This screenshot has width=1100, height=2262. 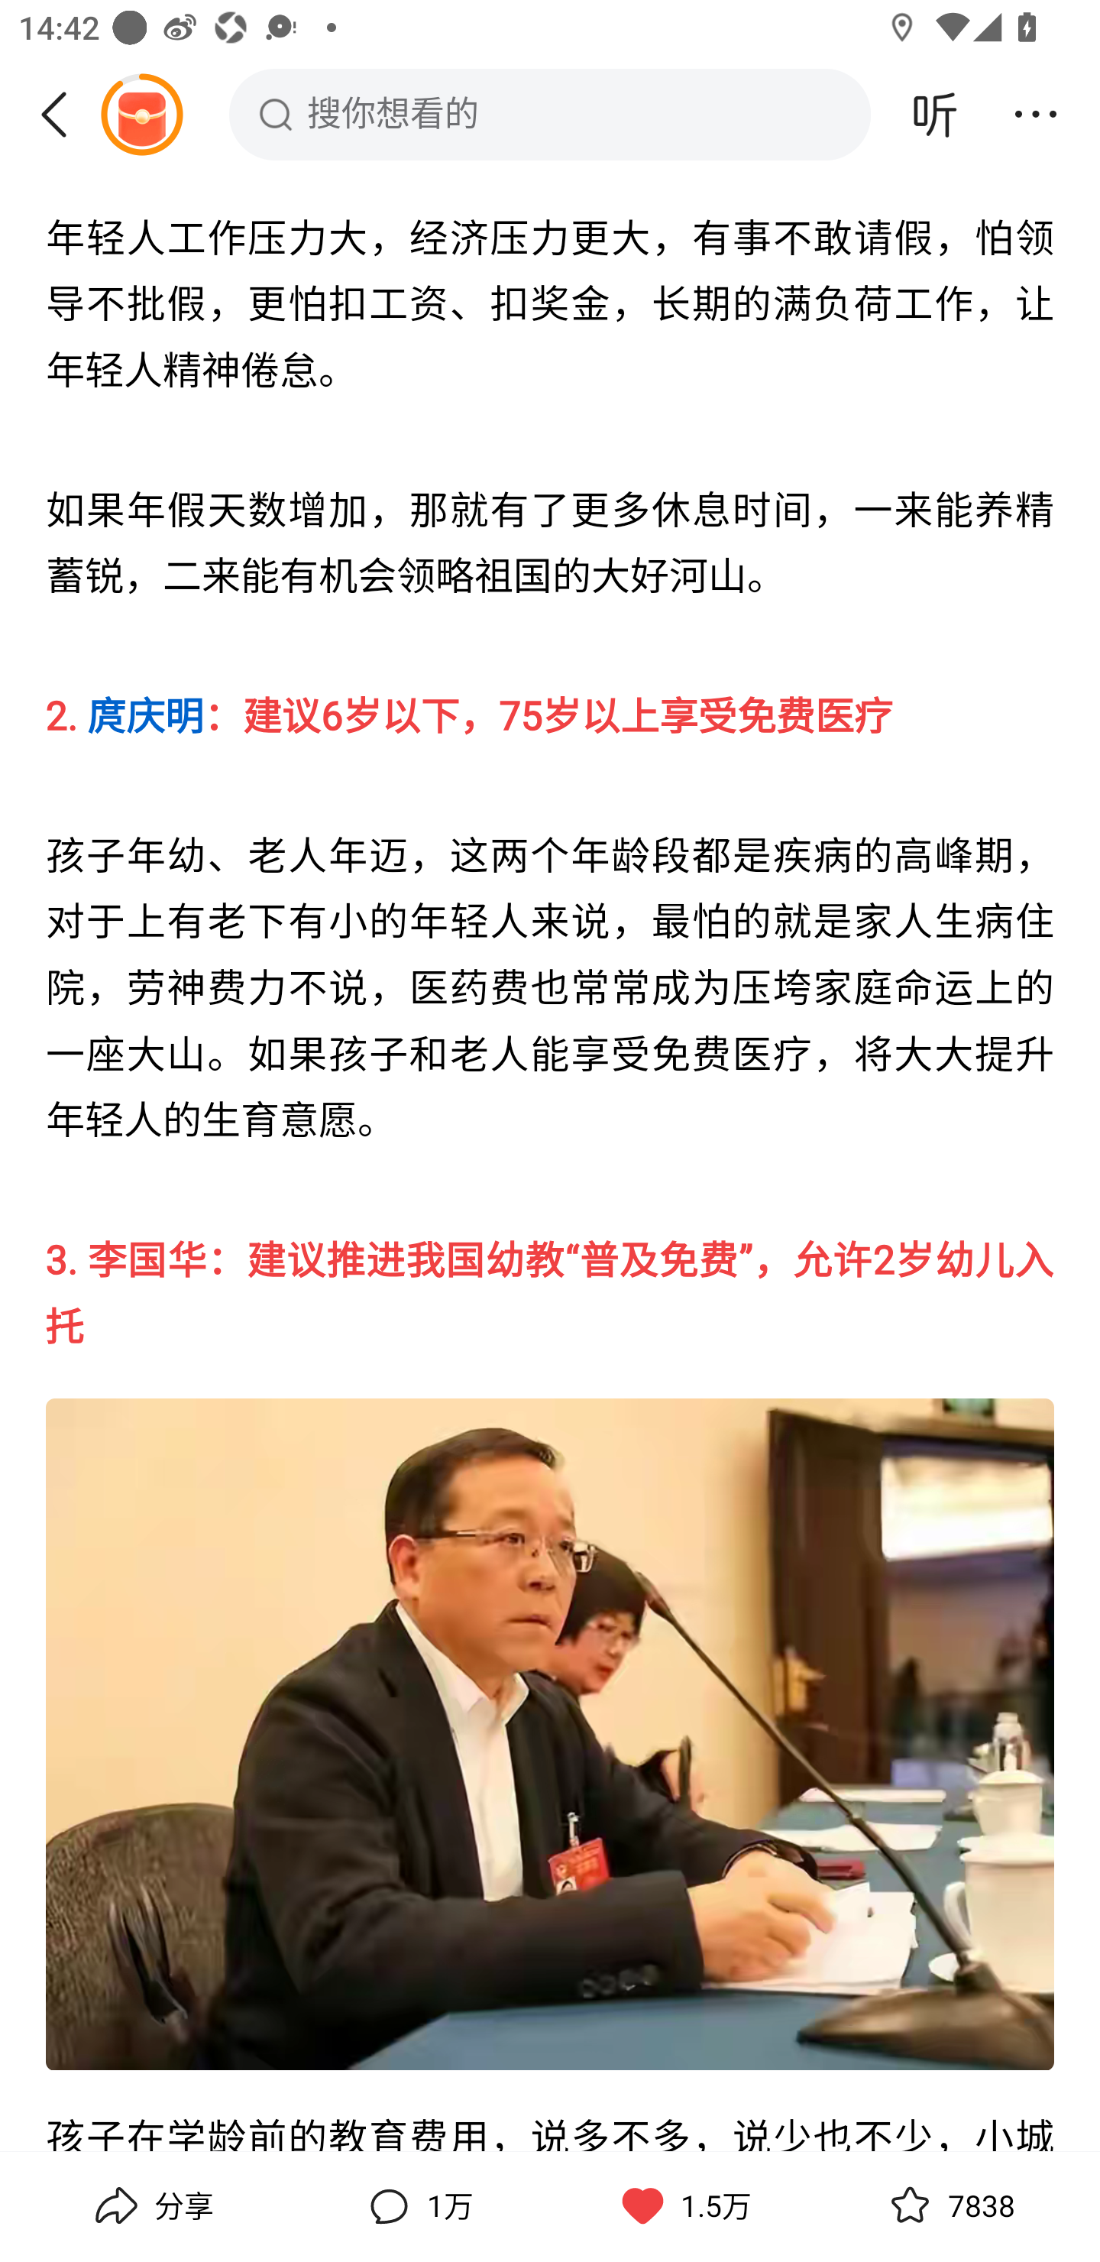 What do you see at coordinates (63, 114) in the screenshot?
I see `返回` at bounding box center [63, 114].